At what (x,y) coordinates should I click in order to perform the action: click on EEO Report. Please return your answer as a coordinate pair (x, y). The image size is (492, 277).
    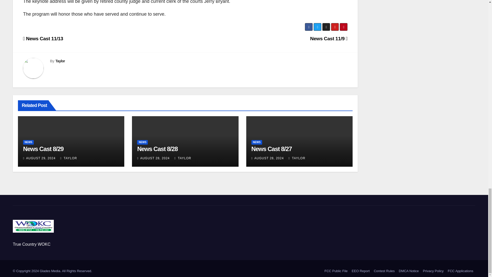
    Looking at the image, I should click on (361, 271).